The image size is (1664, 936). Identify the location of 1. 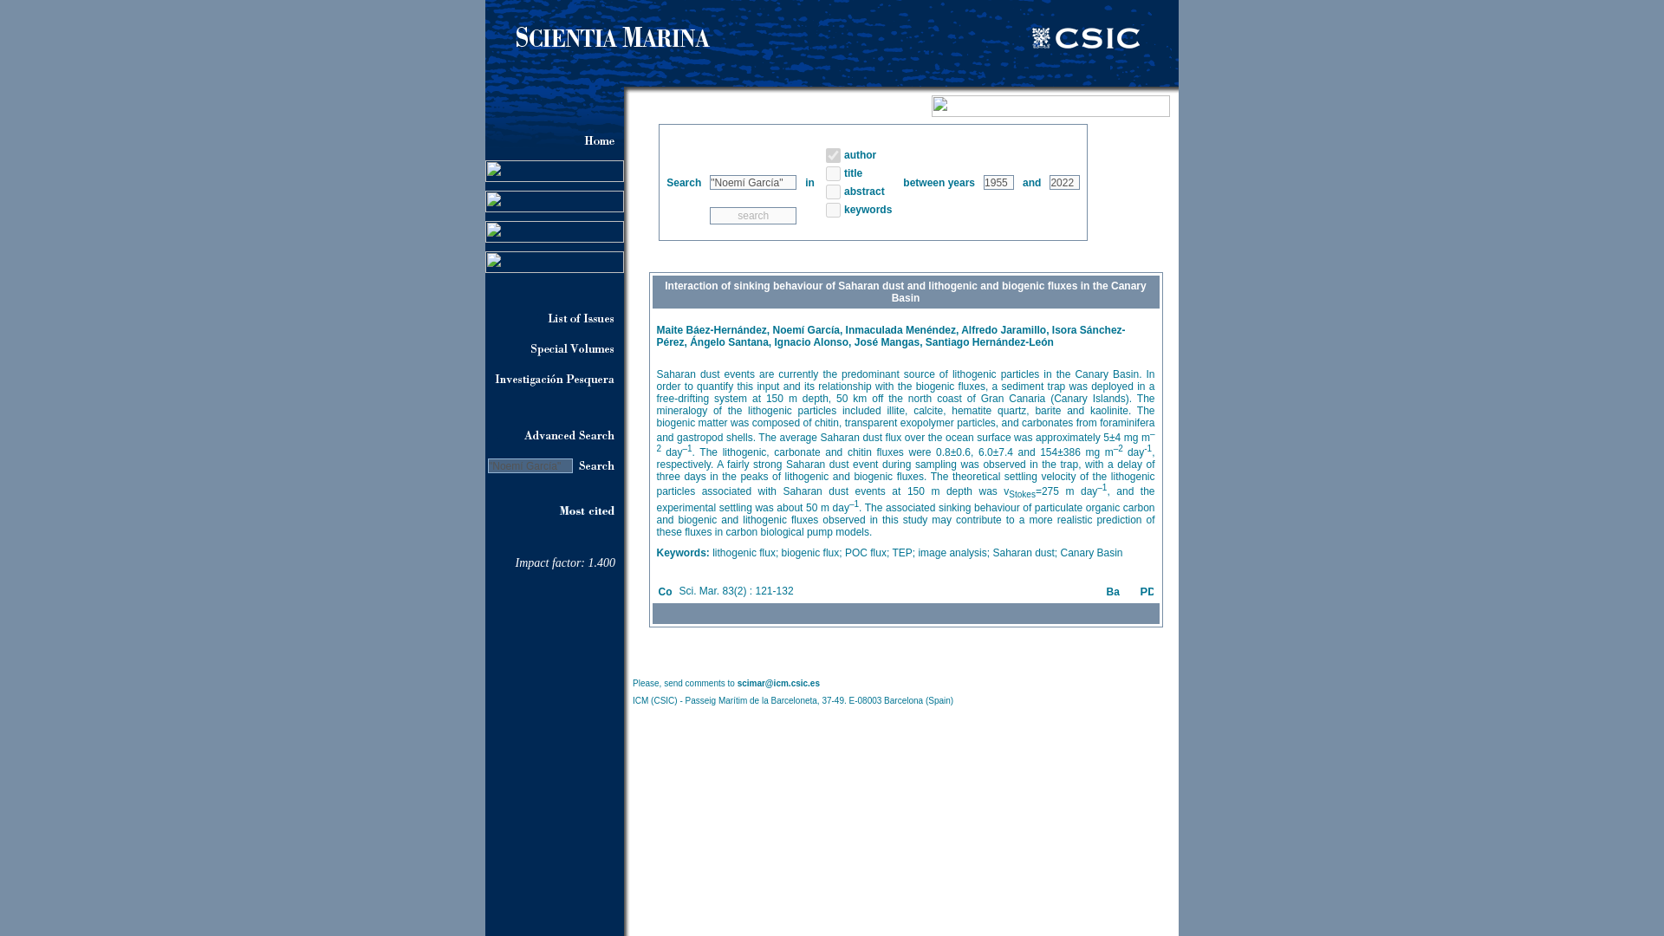
(832, 173).